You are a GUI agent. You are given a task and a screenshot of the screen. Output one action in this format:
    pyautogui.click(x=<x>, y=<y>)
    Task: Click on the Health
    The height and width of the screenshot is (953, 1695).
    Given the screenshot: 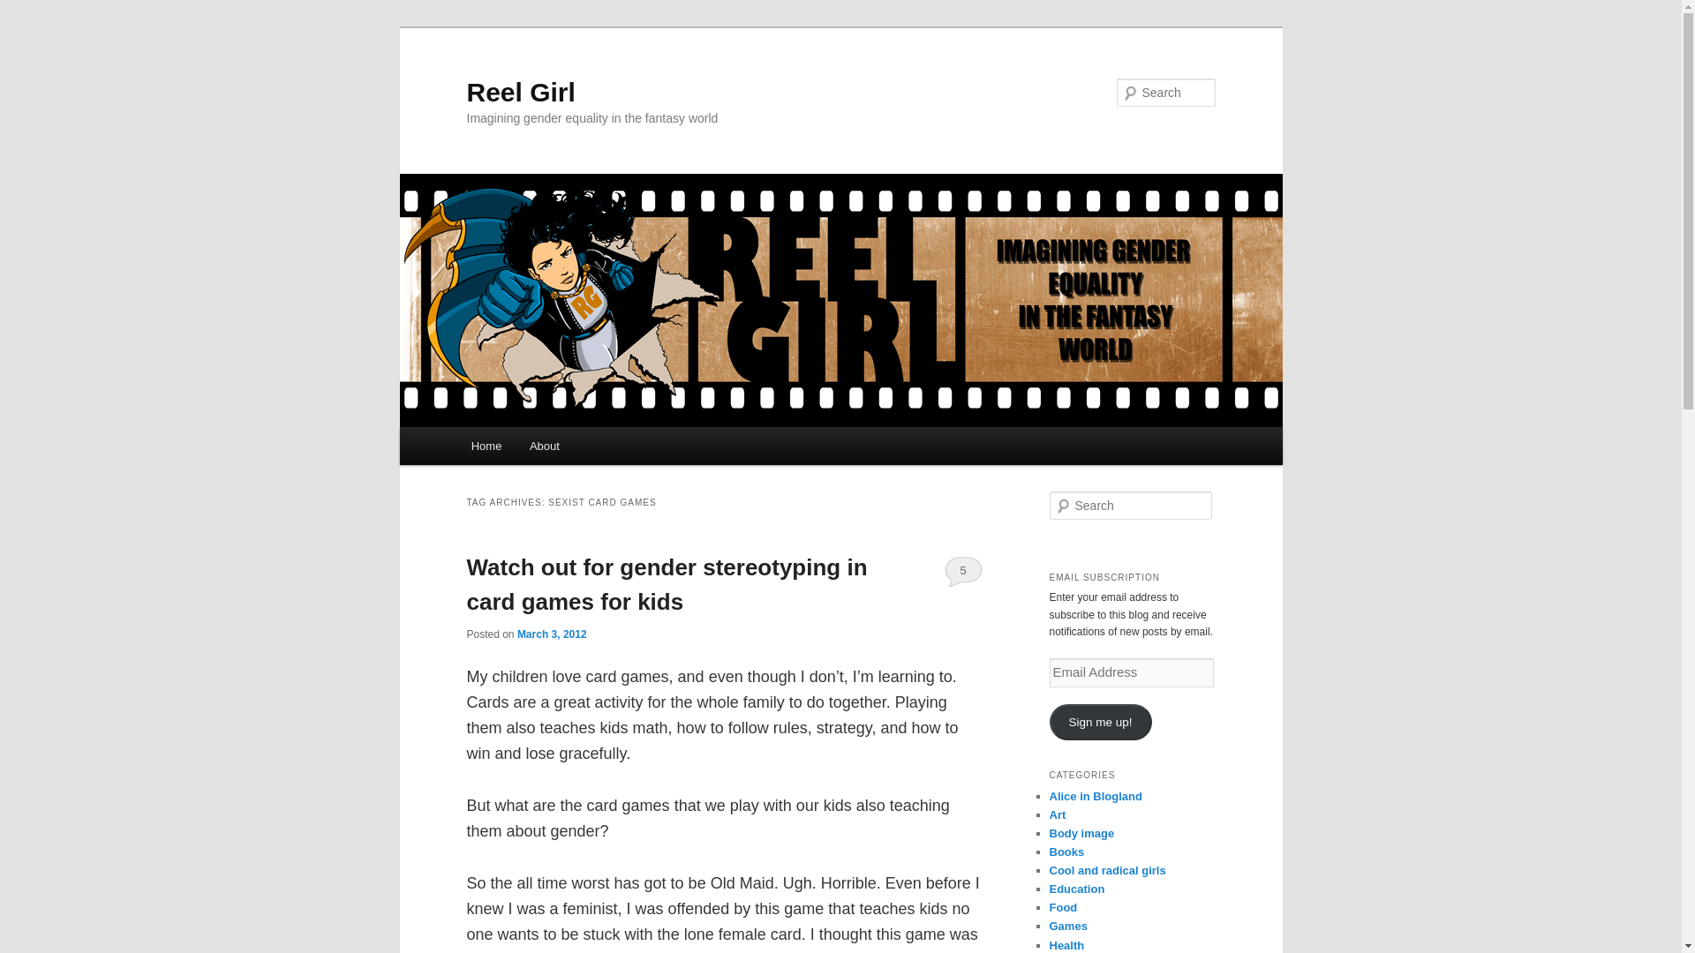 What is the action you would take?
    pyautogui.click(x=1066, y=944)
    